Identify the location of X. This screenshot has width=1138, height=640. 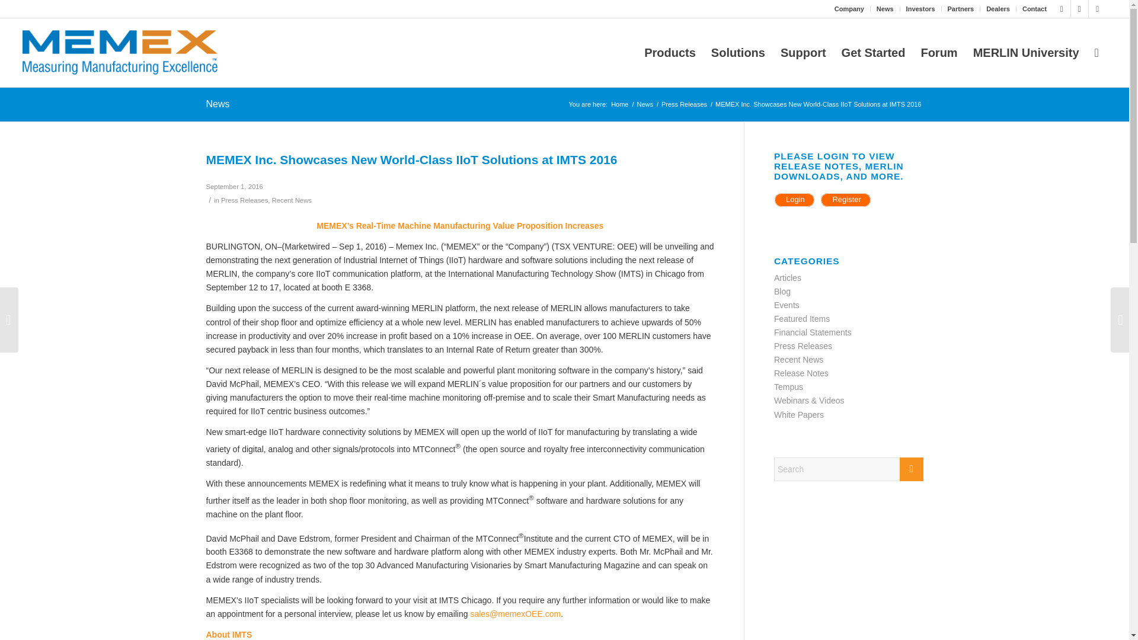
(1062, 9).